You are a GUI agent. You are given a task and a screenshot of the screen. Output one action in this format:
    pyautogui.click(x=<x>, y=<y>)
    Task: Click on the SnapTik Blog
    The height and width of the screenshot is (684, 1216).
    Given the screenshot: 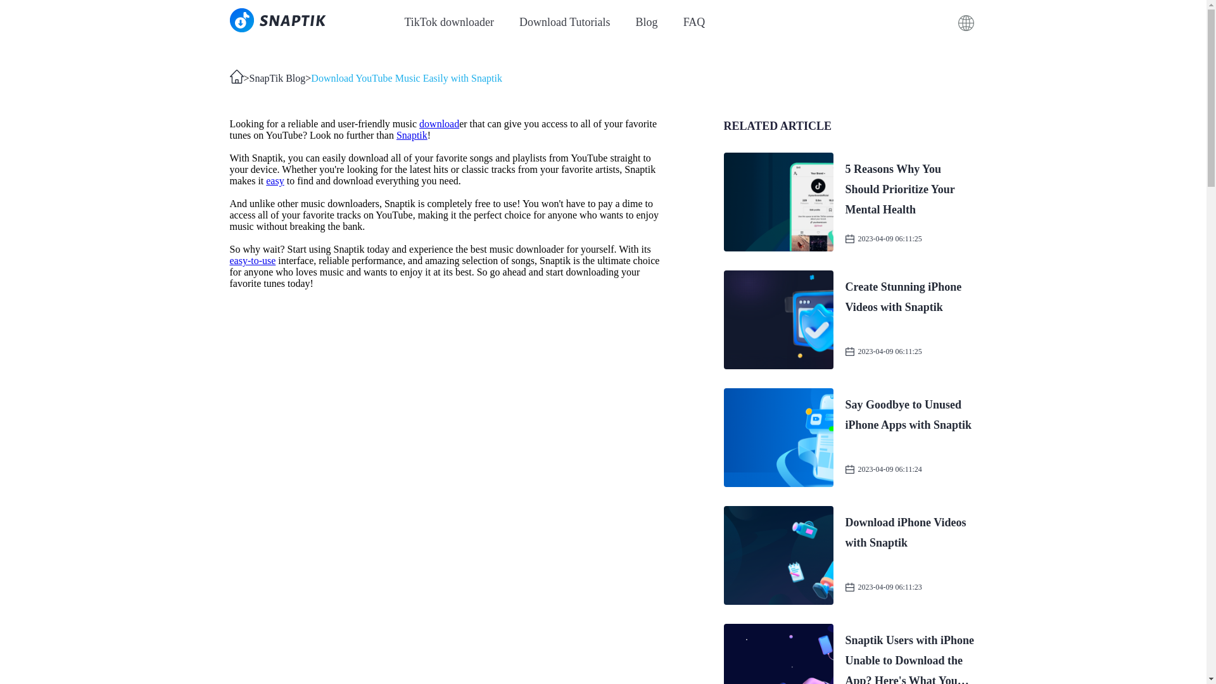 What is the action you would take?
    pyautogui.click(x=850, y=555)
    